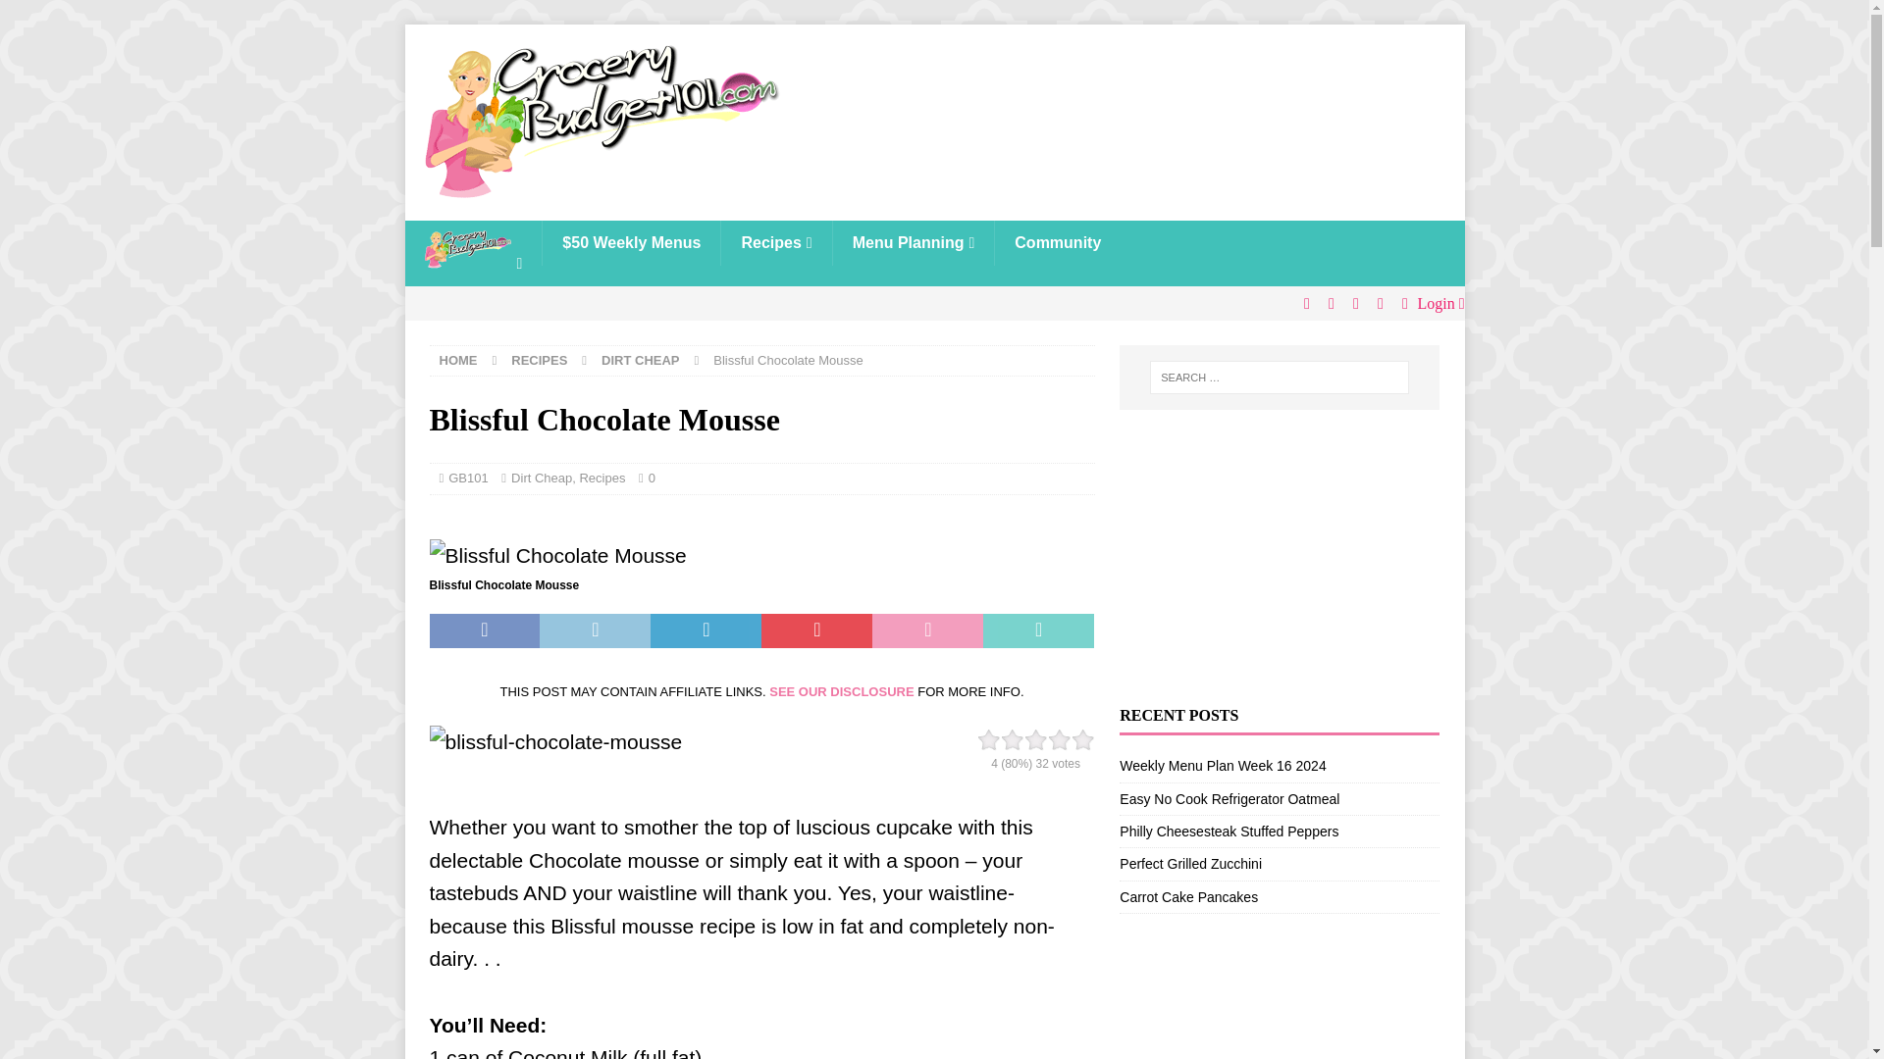 The image size is (1884, 1059). I want to click on Blissful Chocolate Mousse, so click(557, 555).